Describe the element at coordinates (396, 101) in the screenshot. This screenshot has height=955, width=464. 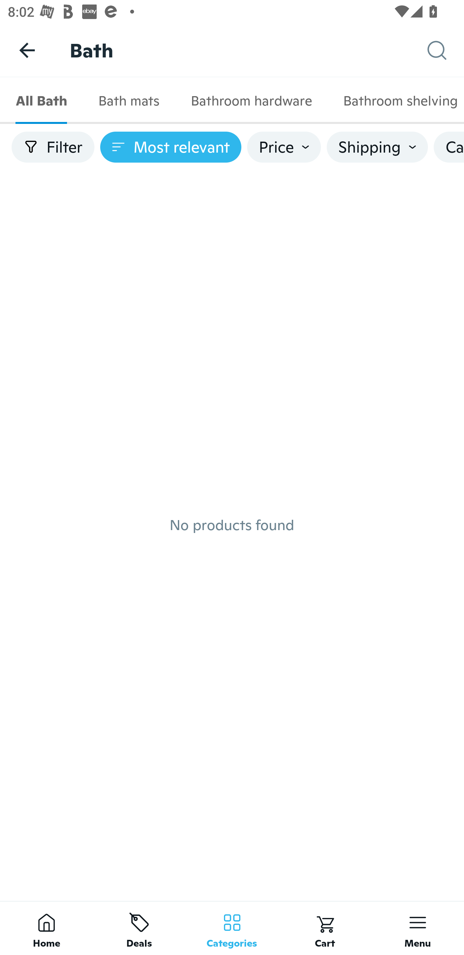
I see `Bathroom shelving` at that location.